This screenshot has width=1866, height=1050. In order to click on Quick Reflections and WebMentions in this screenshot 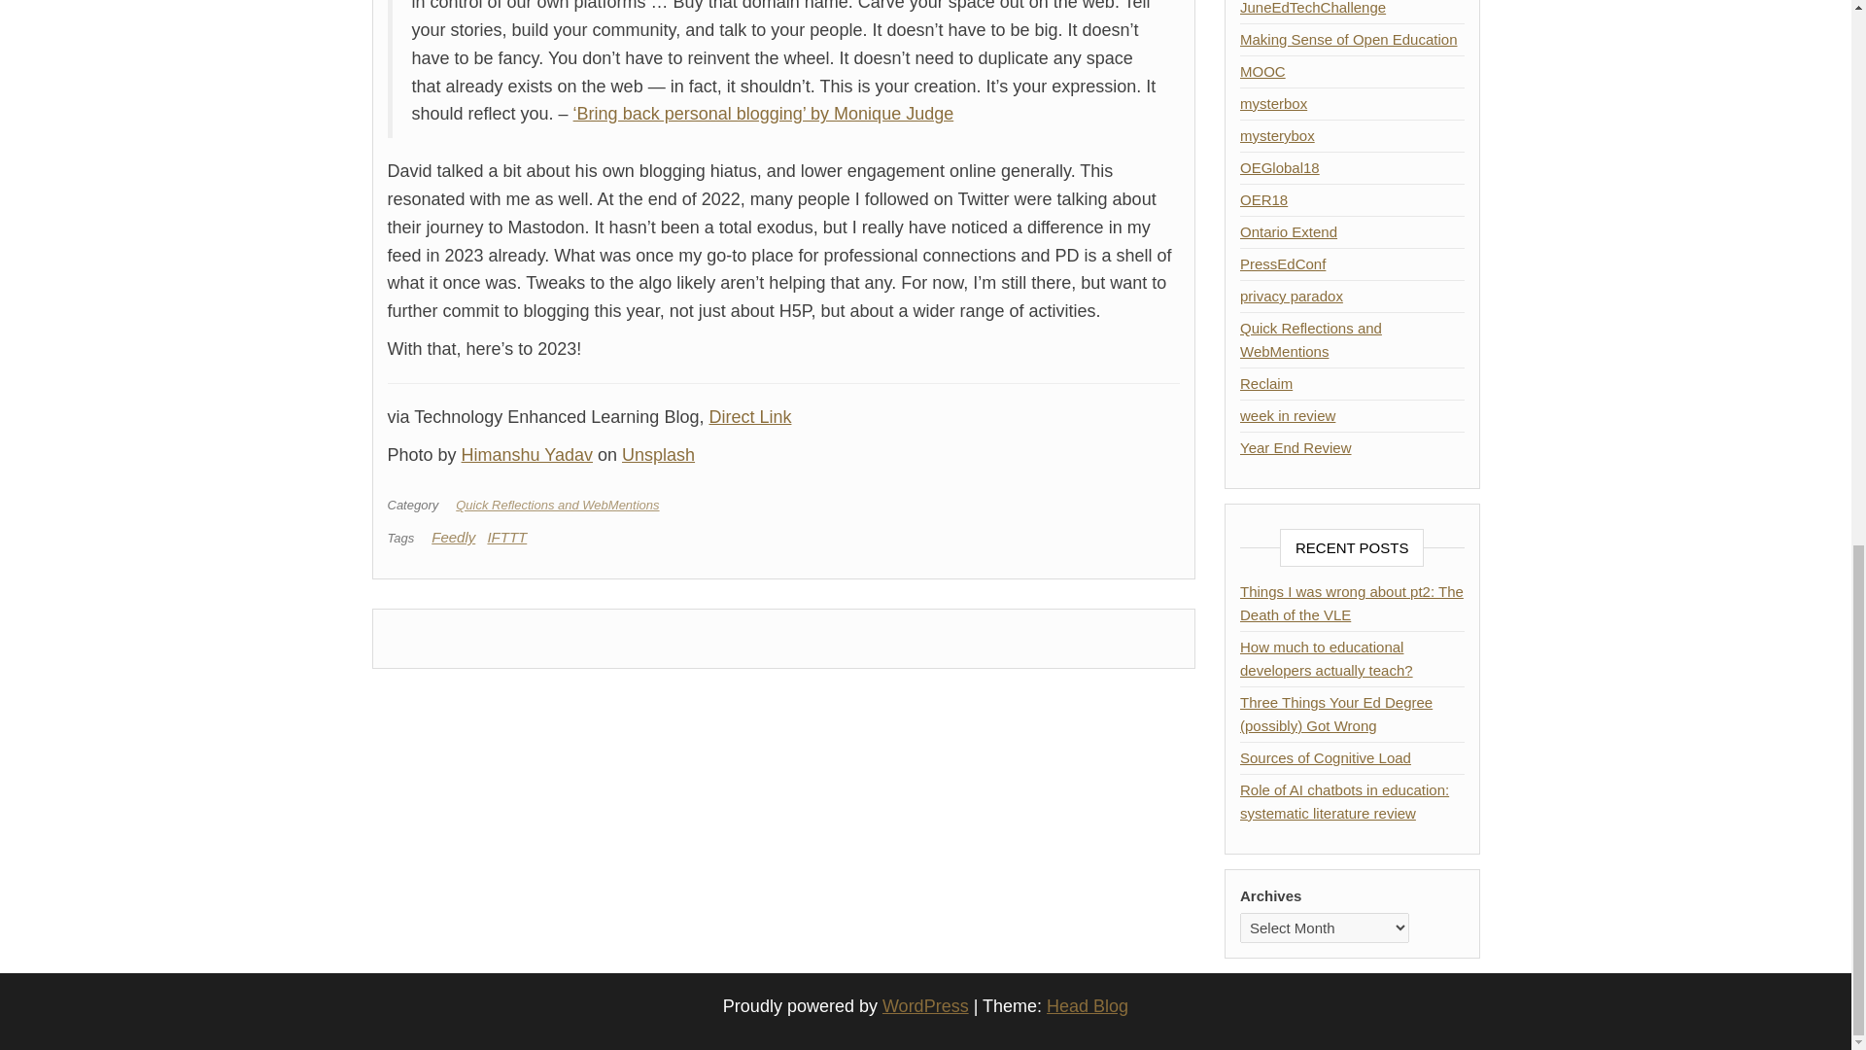, I will do `click(560, 505)`.